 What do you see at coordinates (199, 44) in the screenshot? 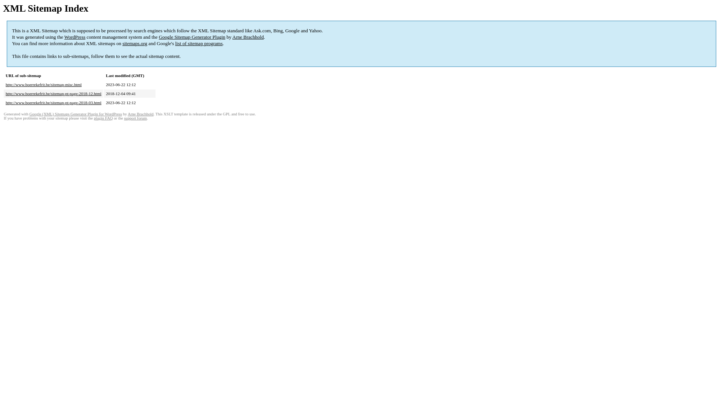
I see `list of sitemap programs` at bounding box center [199, 44].